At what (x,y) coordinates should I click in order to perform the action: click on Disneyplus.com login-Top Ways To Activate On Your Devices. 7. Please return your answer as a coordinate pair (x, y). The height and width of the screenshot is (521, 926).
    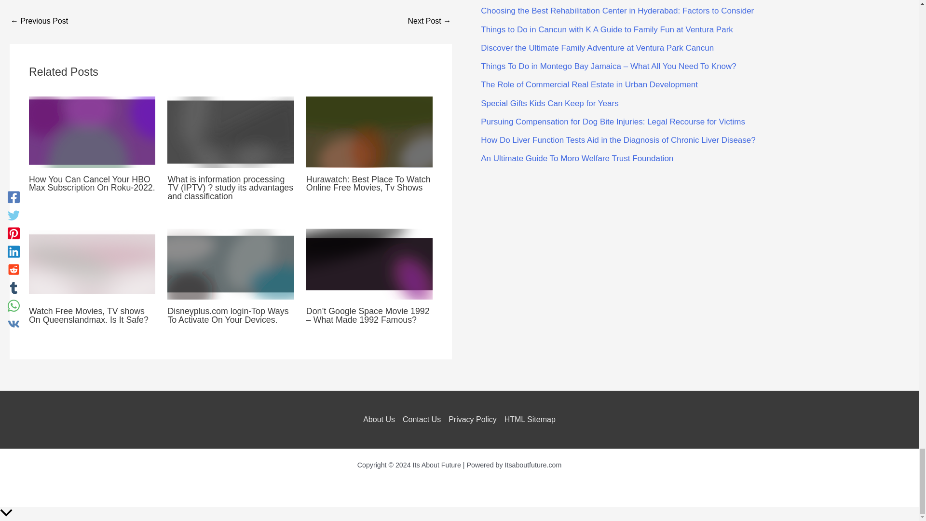
    Looking at the image, I should click on (231, 264).